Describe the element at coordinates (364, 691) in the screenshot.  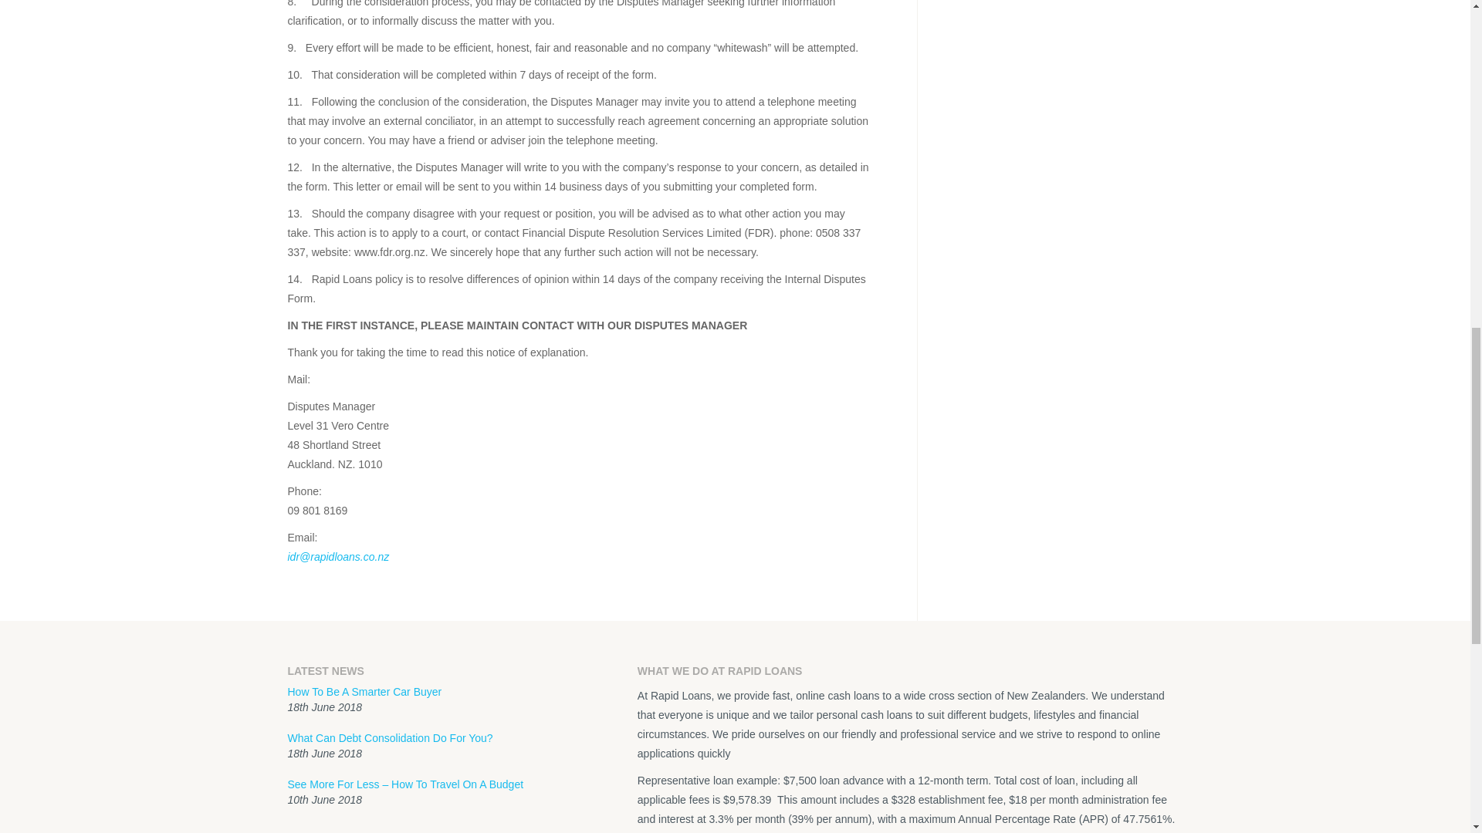
I see `How To Be A Smarter Car Buyer` at that location.